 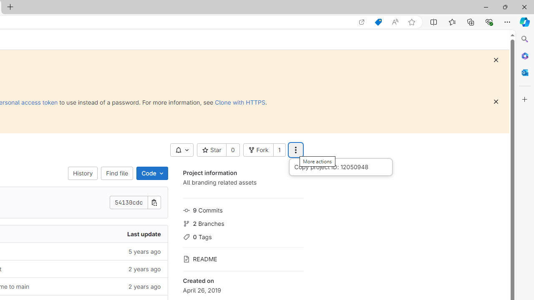 I want to click on 5 years ago, so click(x=103, y=251).